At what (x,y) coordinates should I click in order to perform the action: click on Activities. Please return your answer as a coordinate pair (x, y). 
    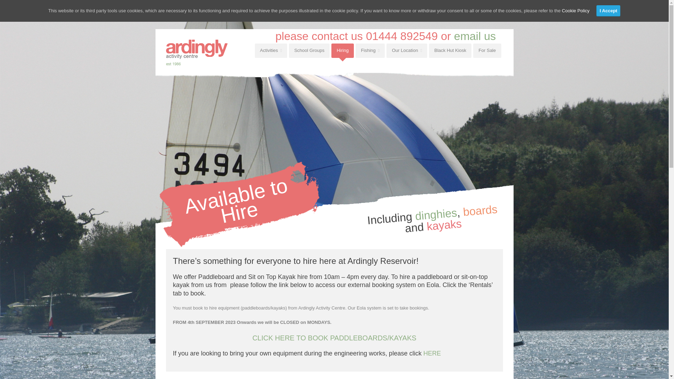
    Looking at the image, I should click on (271, 51).